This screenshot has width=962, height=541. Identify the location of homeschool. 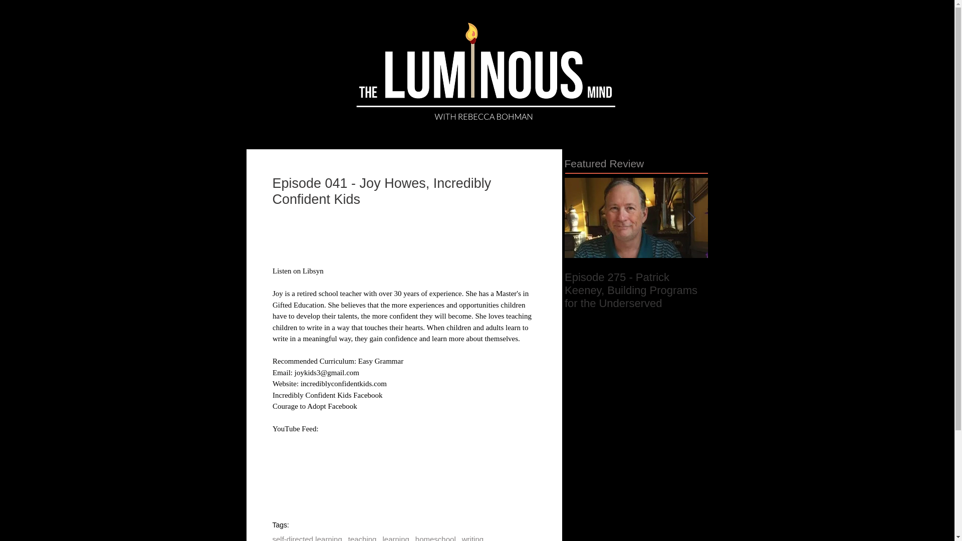
(436, 538).